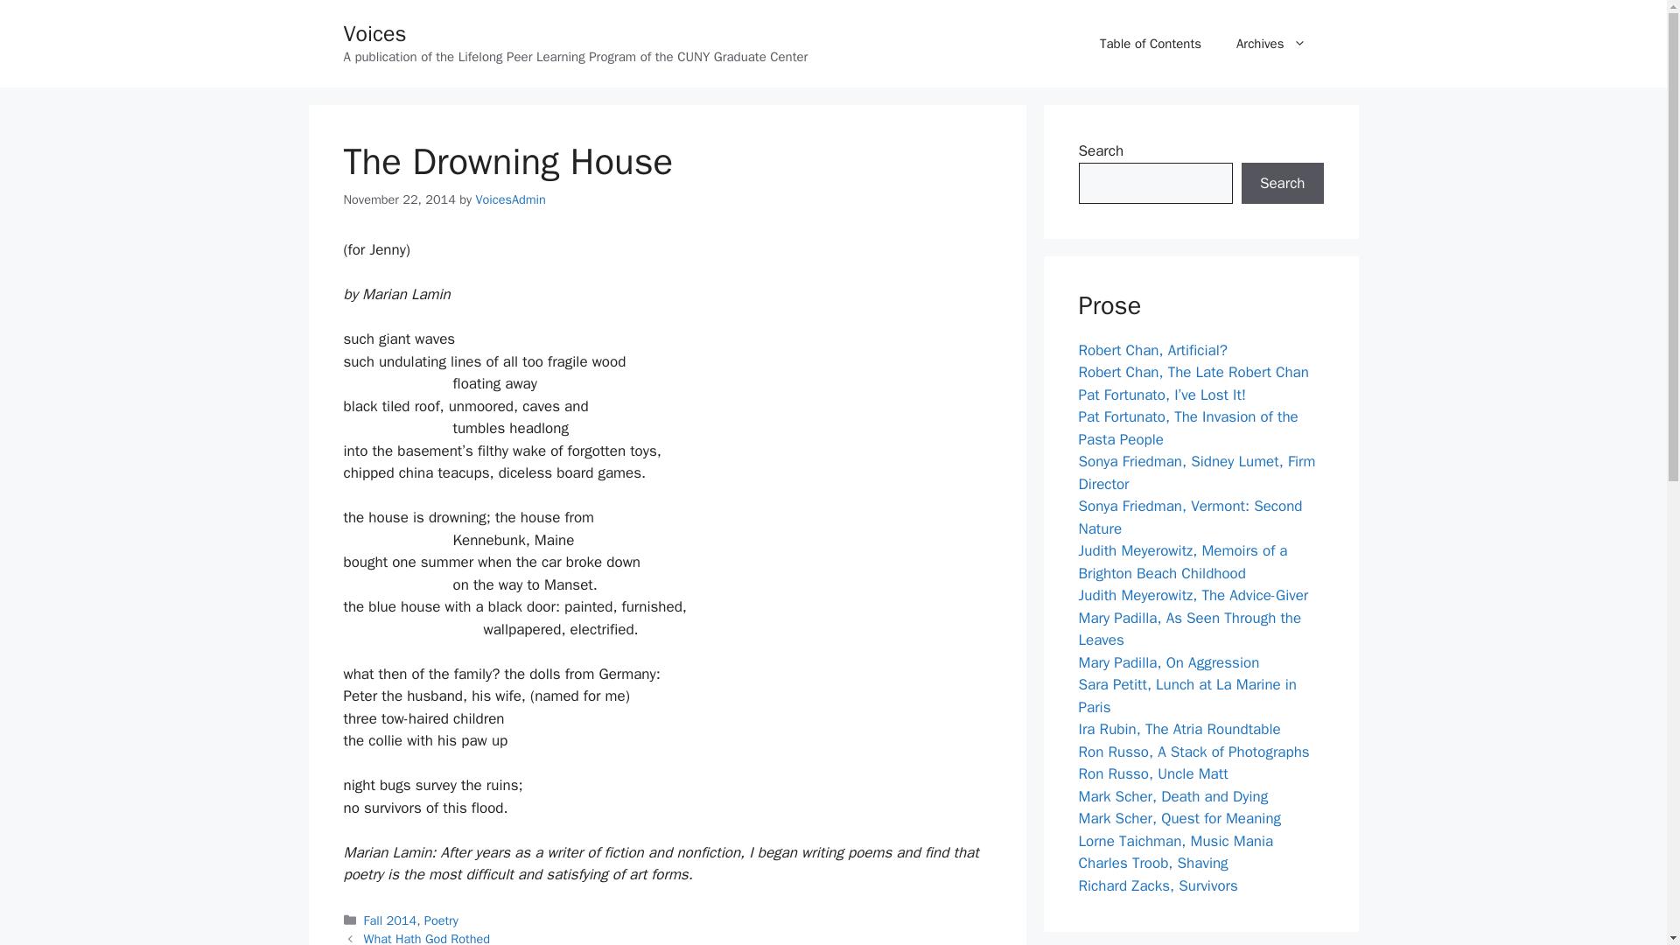 Image resolution: width=1680 pixels, height=945 pixels. What do you see at coordinates (1153, 773) in the screenshot?
I see `Ron Russo, Uncle Matt` at bounding box center [1153, 773].